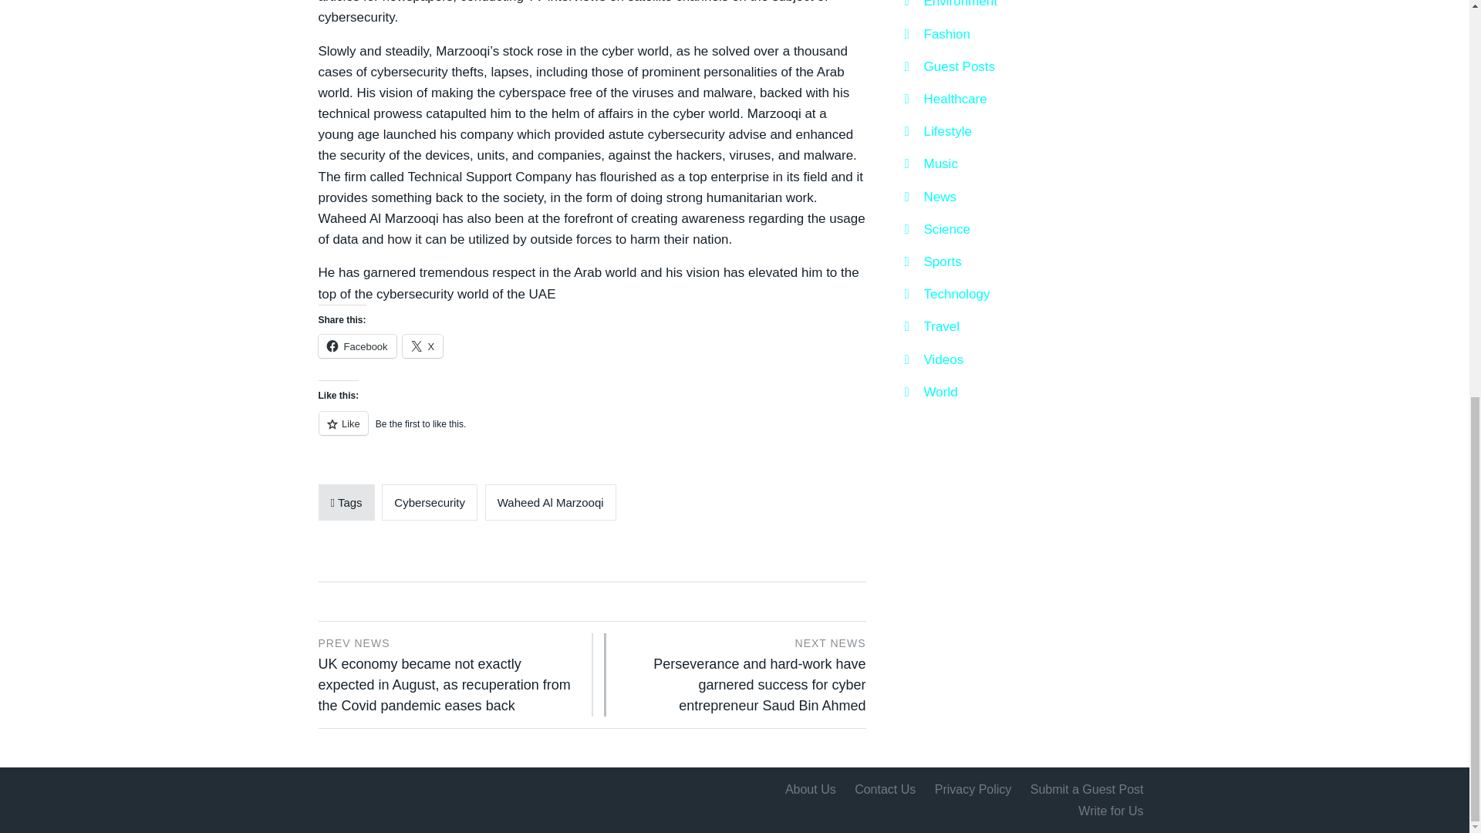  Describe the element at coordinates (949, 66) in the screenshot. I see `Guest Posts` at that location.